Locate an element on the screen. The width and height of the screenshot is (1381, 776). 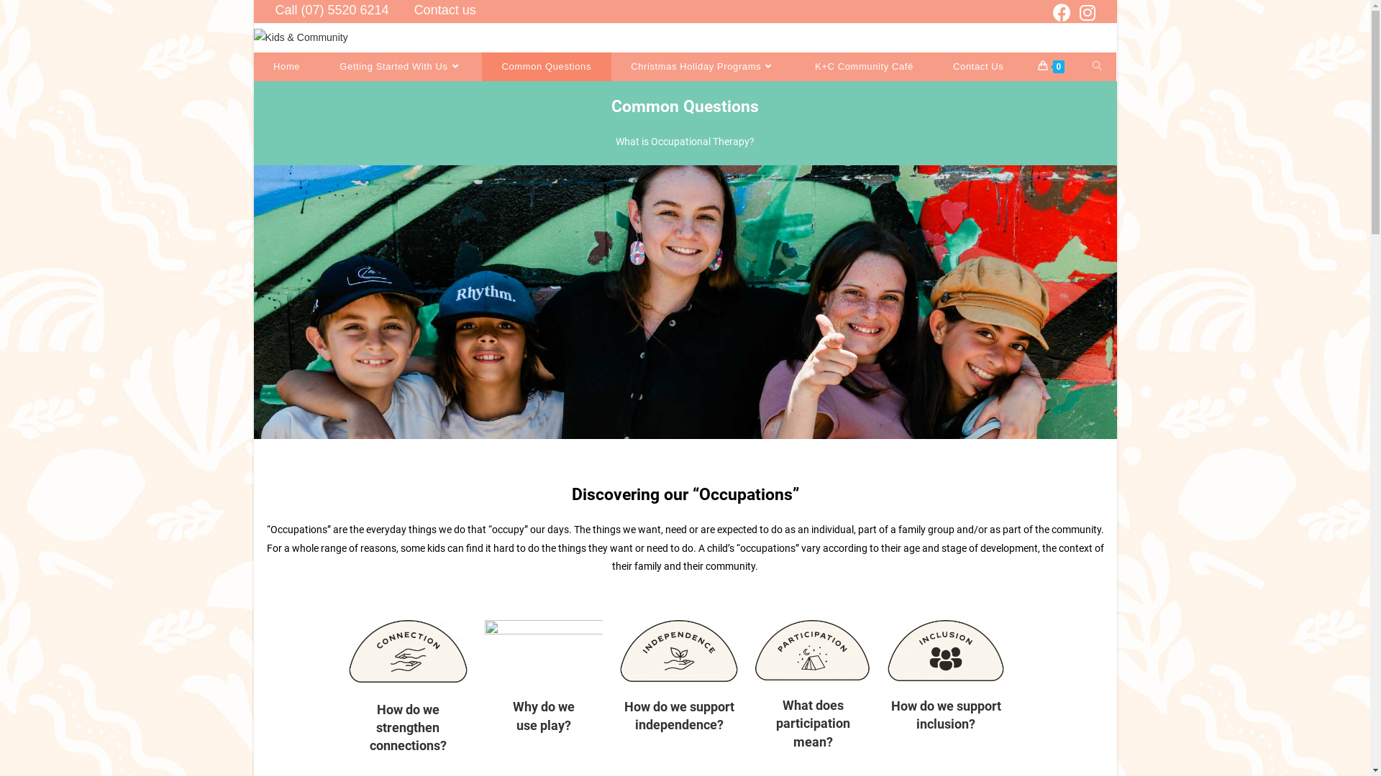
(07) 5520 6214 is located at coordinates (911, 665).